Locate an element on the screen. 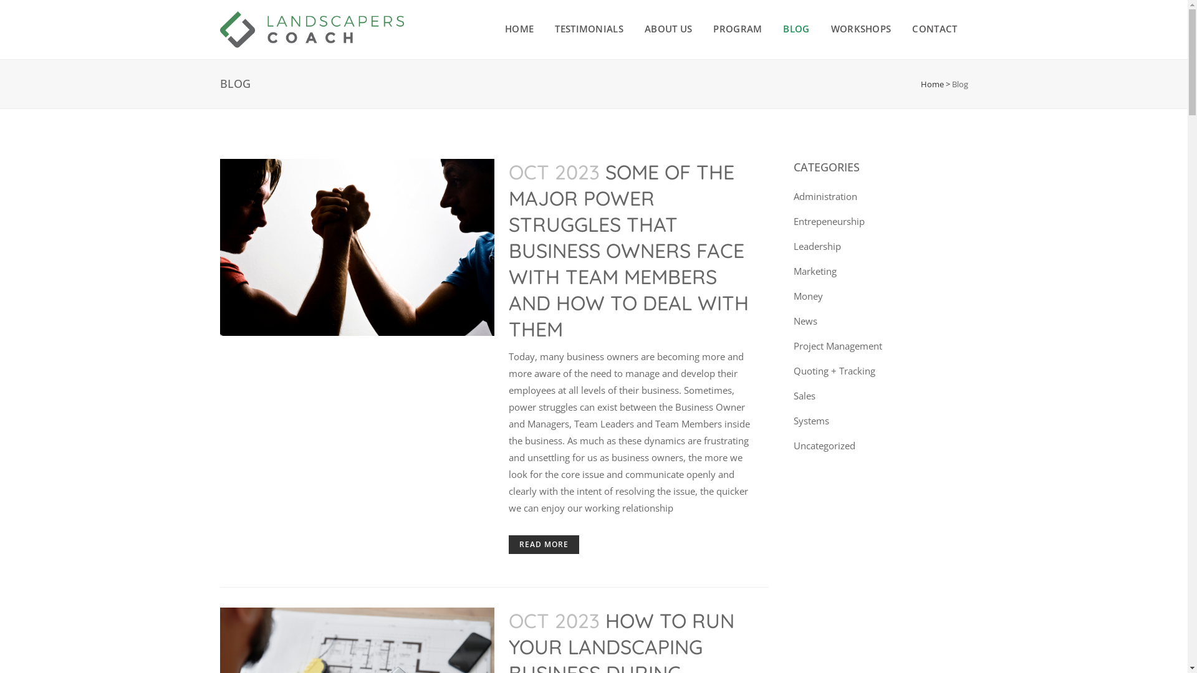  Project Management is located at coordinates (837, 346).